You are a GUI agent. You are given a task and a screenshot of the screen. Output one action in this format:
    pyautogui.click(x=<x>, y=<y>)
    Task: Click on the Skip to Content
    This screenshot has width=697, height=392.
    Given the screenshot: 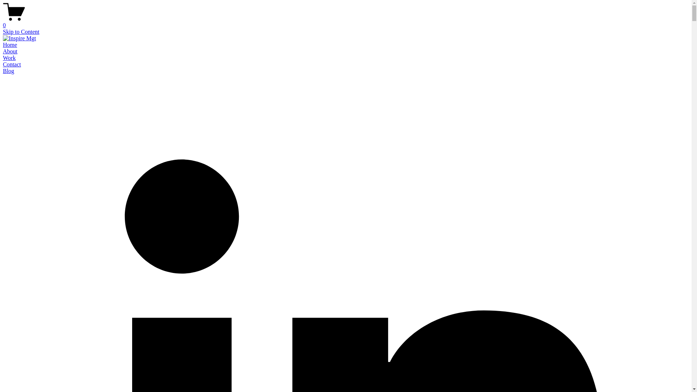 What is the action you would take?
    pyautogui.click(x=21, y=32)
    